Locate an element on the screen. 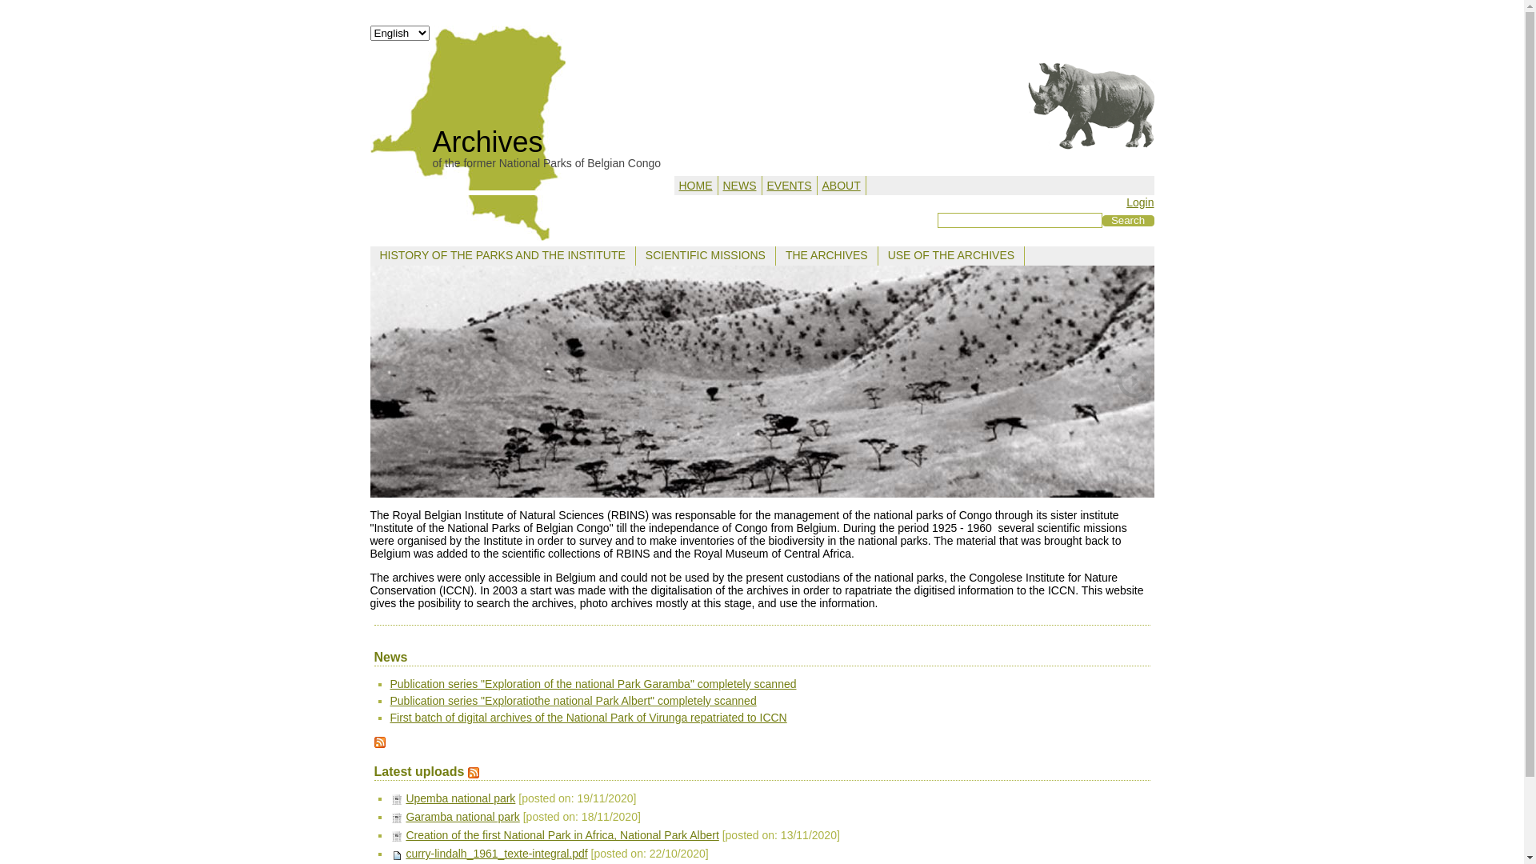 Image resolution: width=1536 pixels, height=864 pixels. THE ARCHIVES is located at coordinates (827, 255).